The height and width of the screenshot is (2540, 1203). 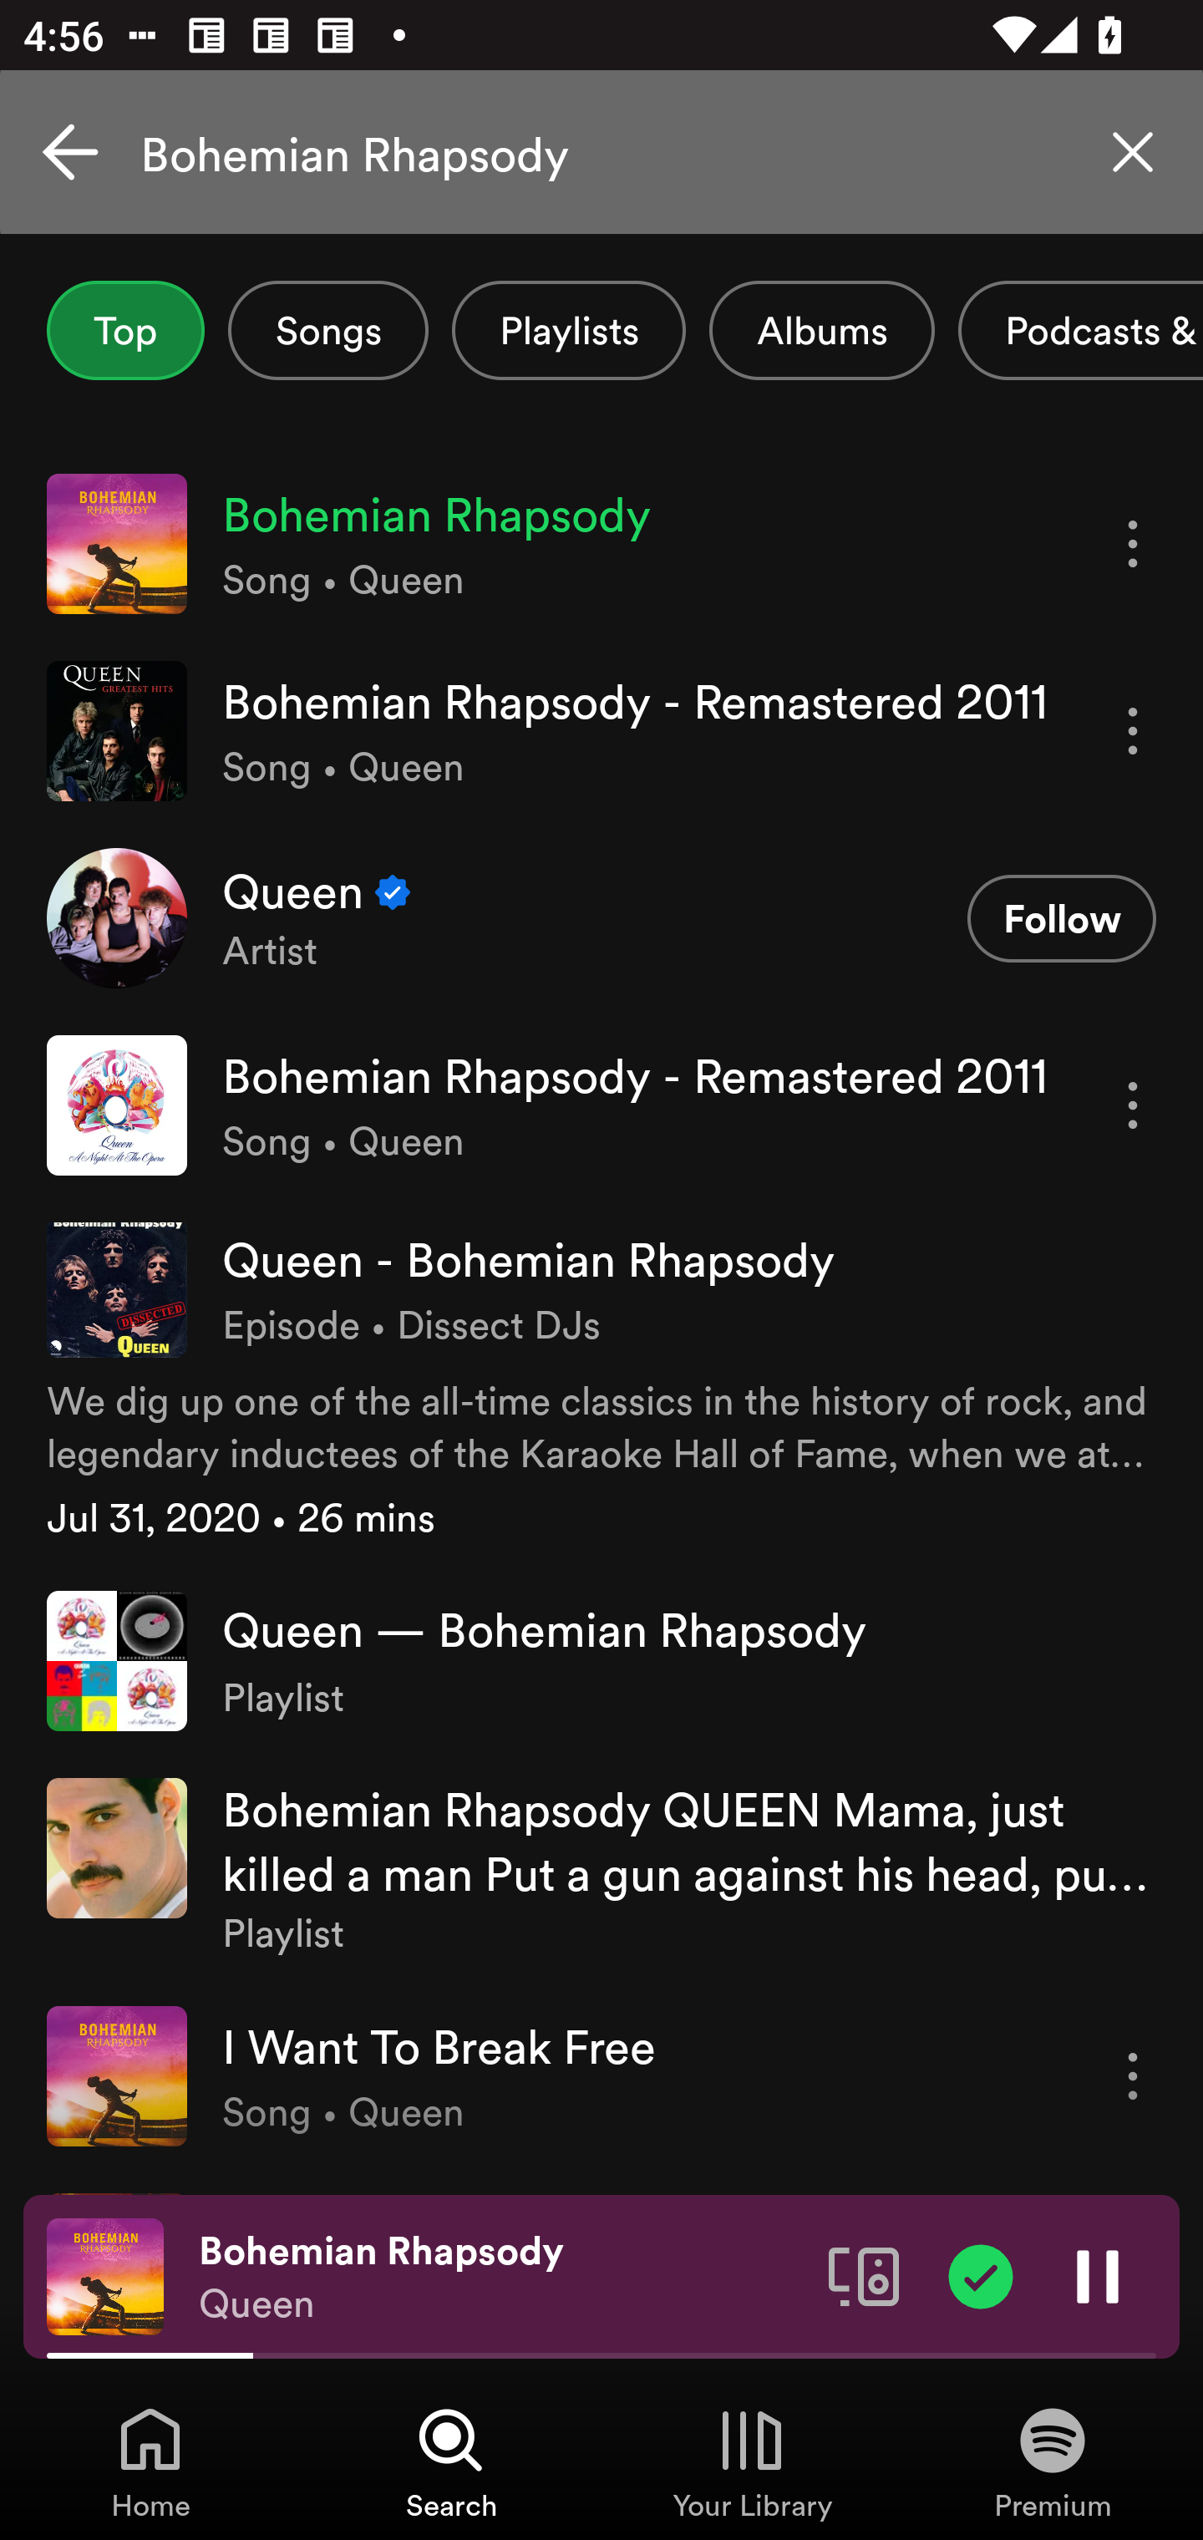 I want to click on Podcasts & Shows, so click(x=1081, y=330).